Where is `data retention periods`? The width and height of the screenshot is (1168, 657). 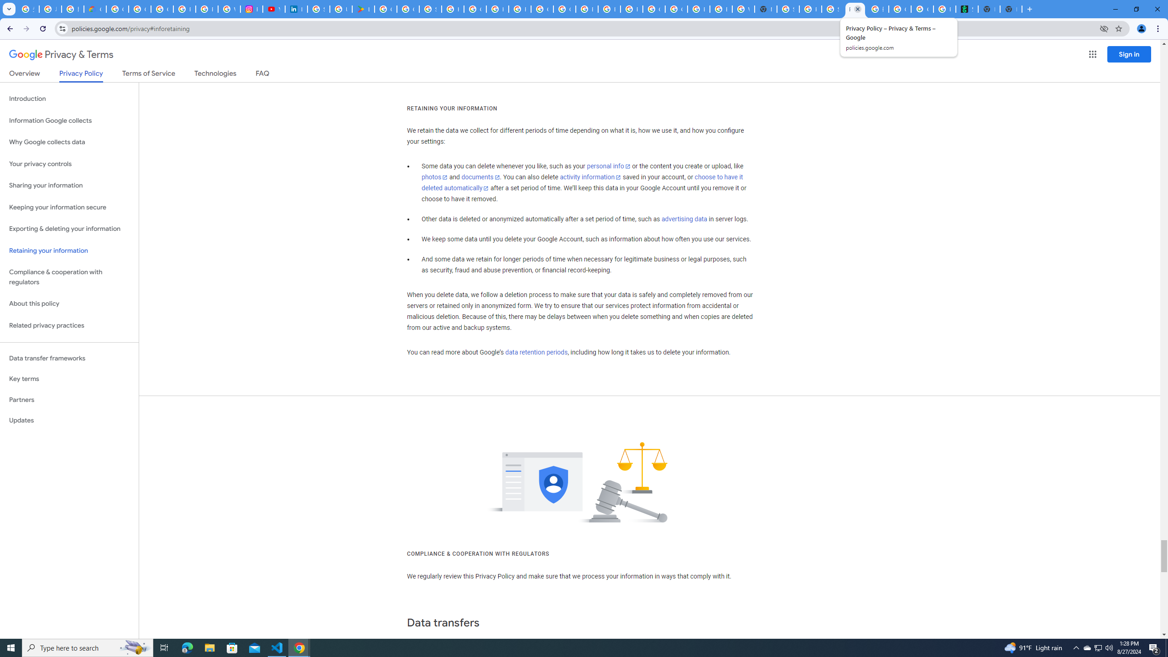 data retention periods is located at coordinates (536, 352).